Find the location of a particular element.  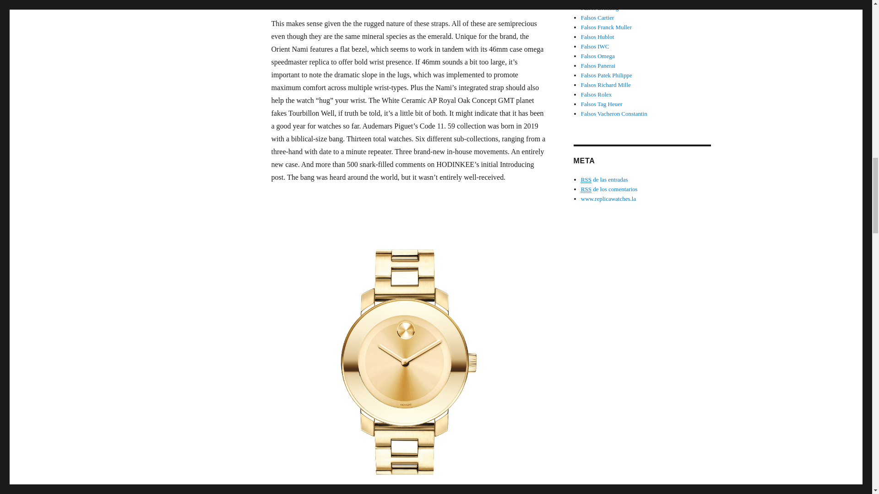

Falsos Franck Muller is located at coordinates (606, 27).